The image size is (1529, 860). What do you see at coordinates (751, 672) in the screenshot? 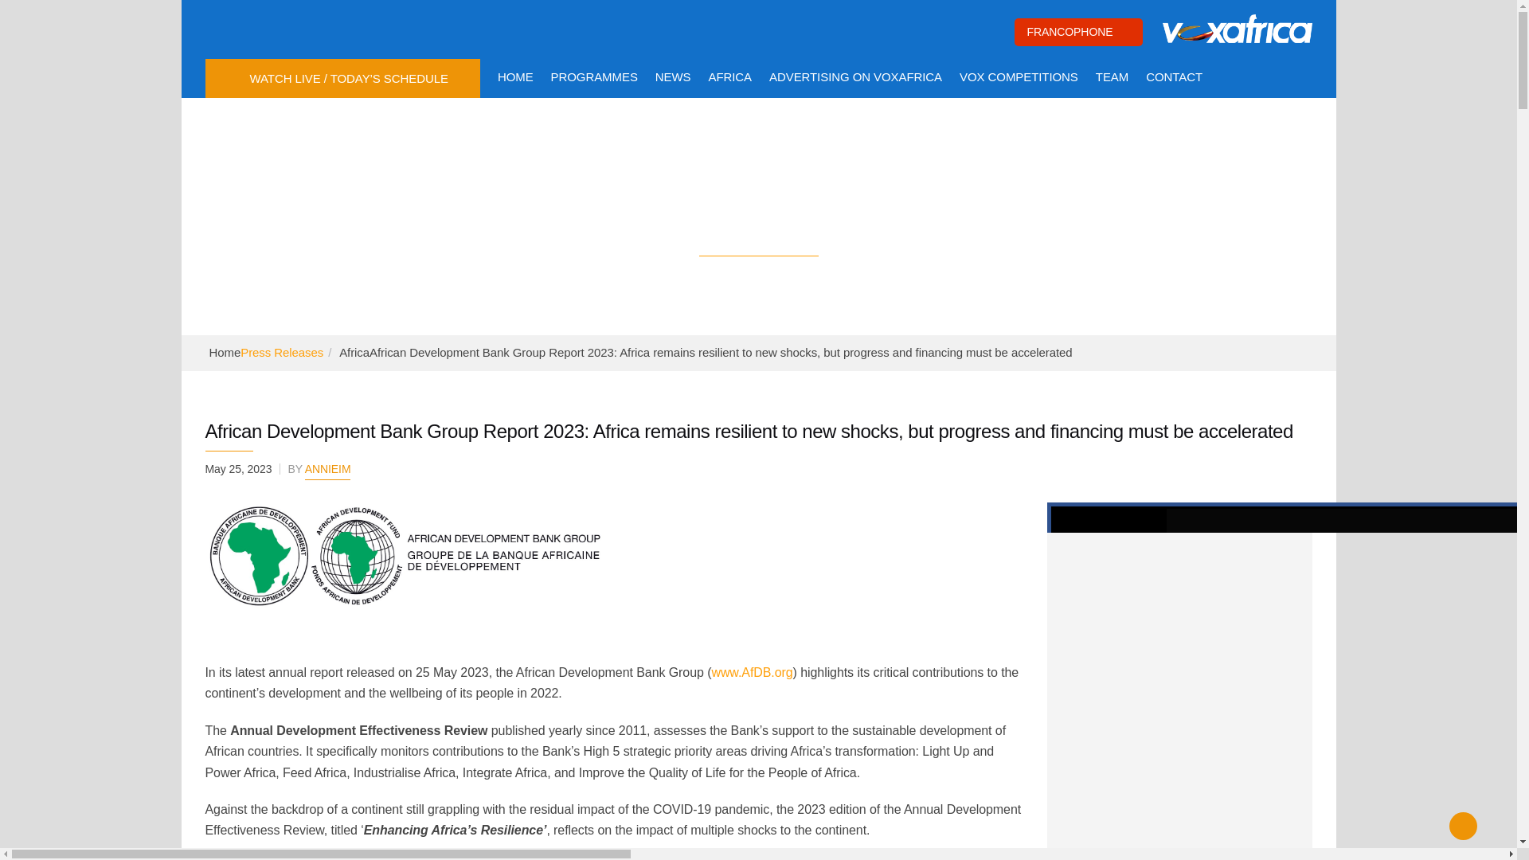
I see `www.AfDB.org` at bounding box center [751, 672].